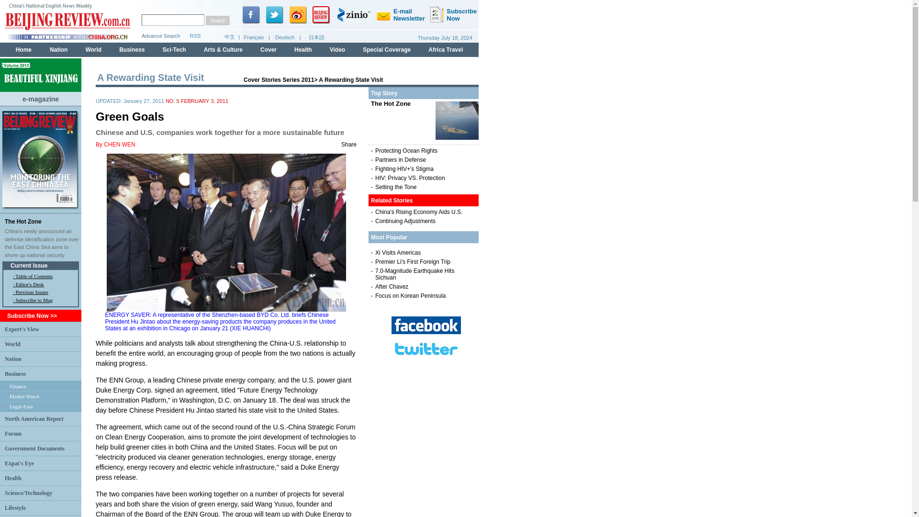  I want to click on Editor's Desk, so click(29, 284).